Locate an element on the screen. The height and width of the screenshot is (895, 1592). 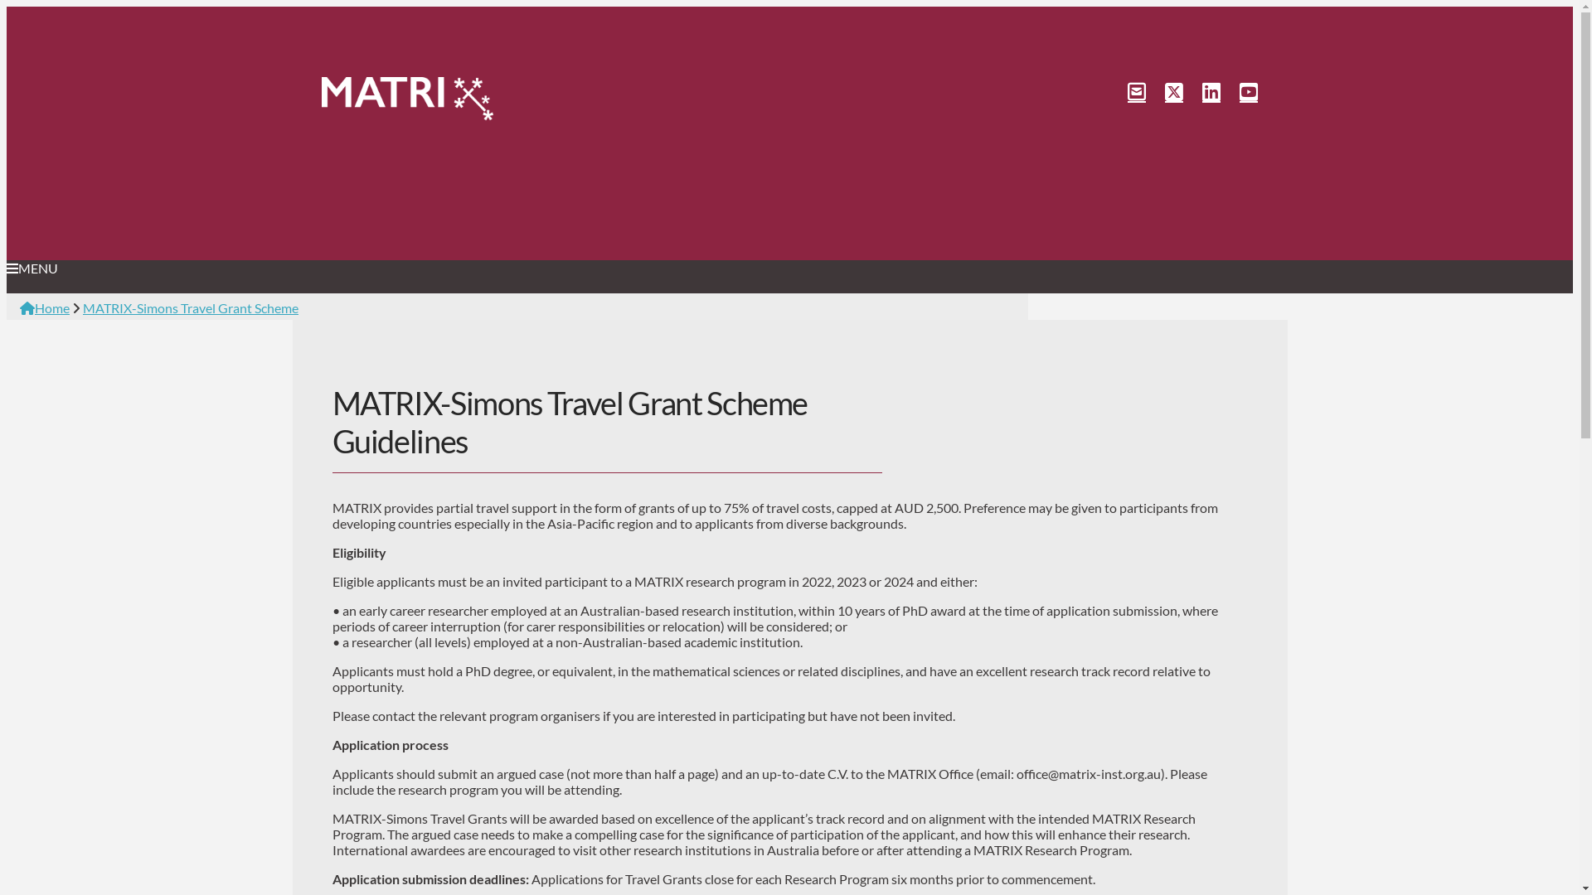
YouTube is located at coordinates (1239, 91).